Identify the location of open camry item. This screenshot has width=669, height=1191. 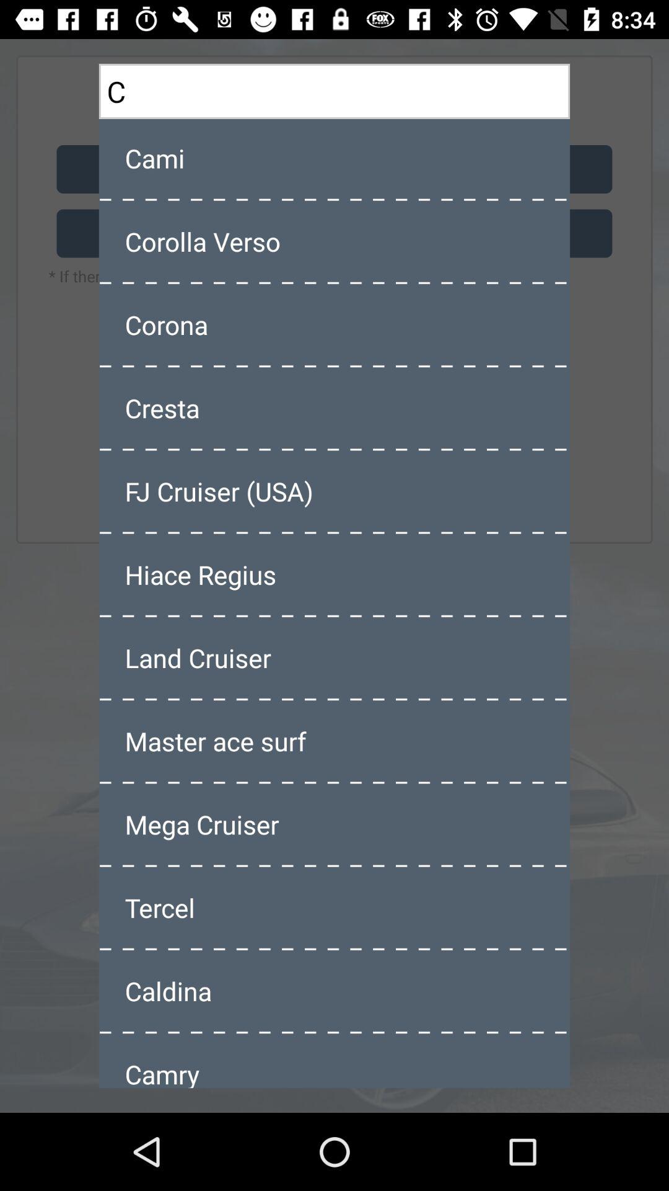
(334, 1061).